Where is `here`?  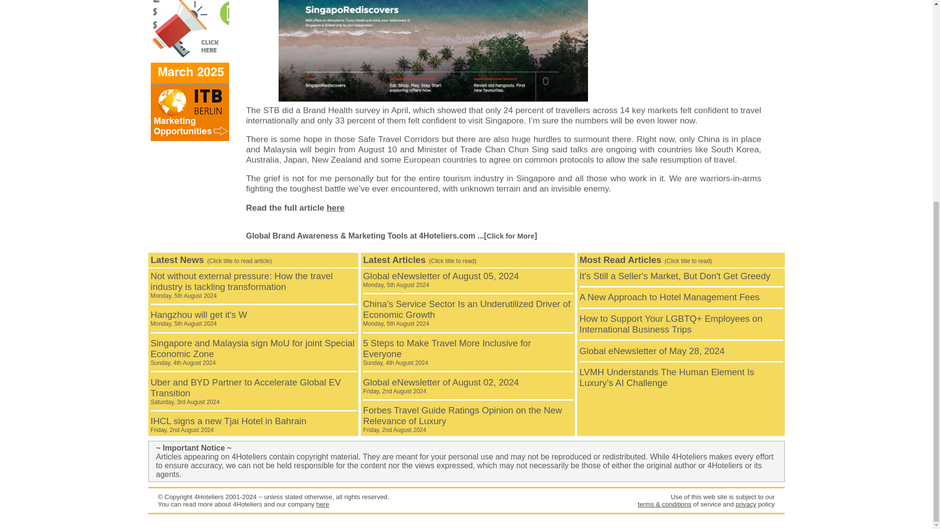 here is located at coordinates (441, 386).